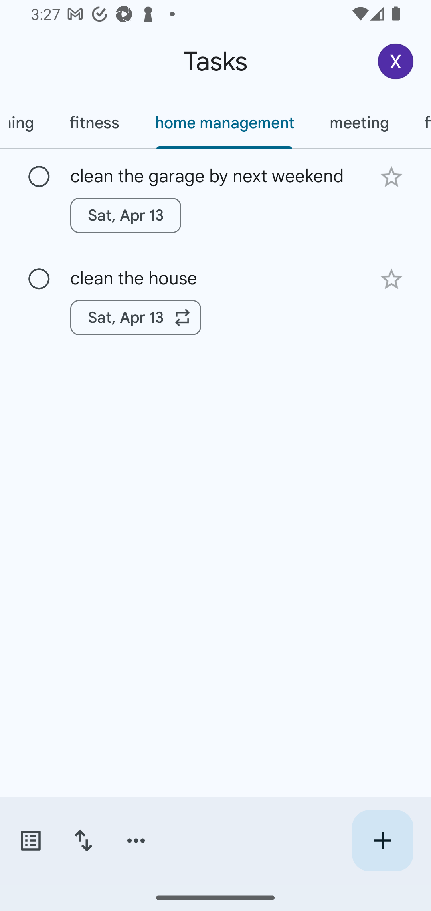  I want to click on Mark as complete, so click(39, 177).